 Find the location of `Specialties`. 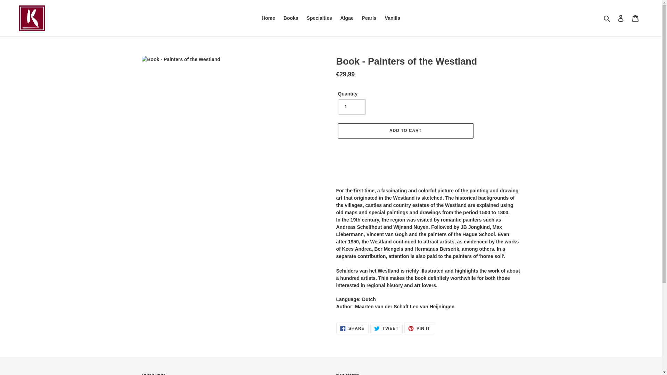

Specialties is located at coordinates (319, 18).